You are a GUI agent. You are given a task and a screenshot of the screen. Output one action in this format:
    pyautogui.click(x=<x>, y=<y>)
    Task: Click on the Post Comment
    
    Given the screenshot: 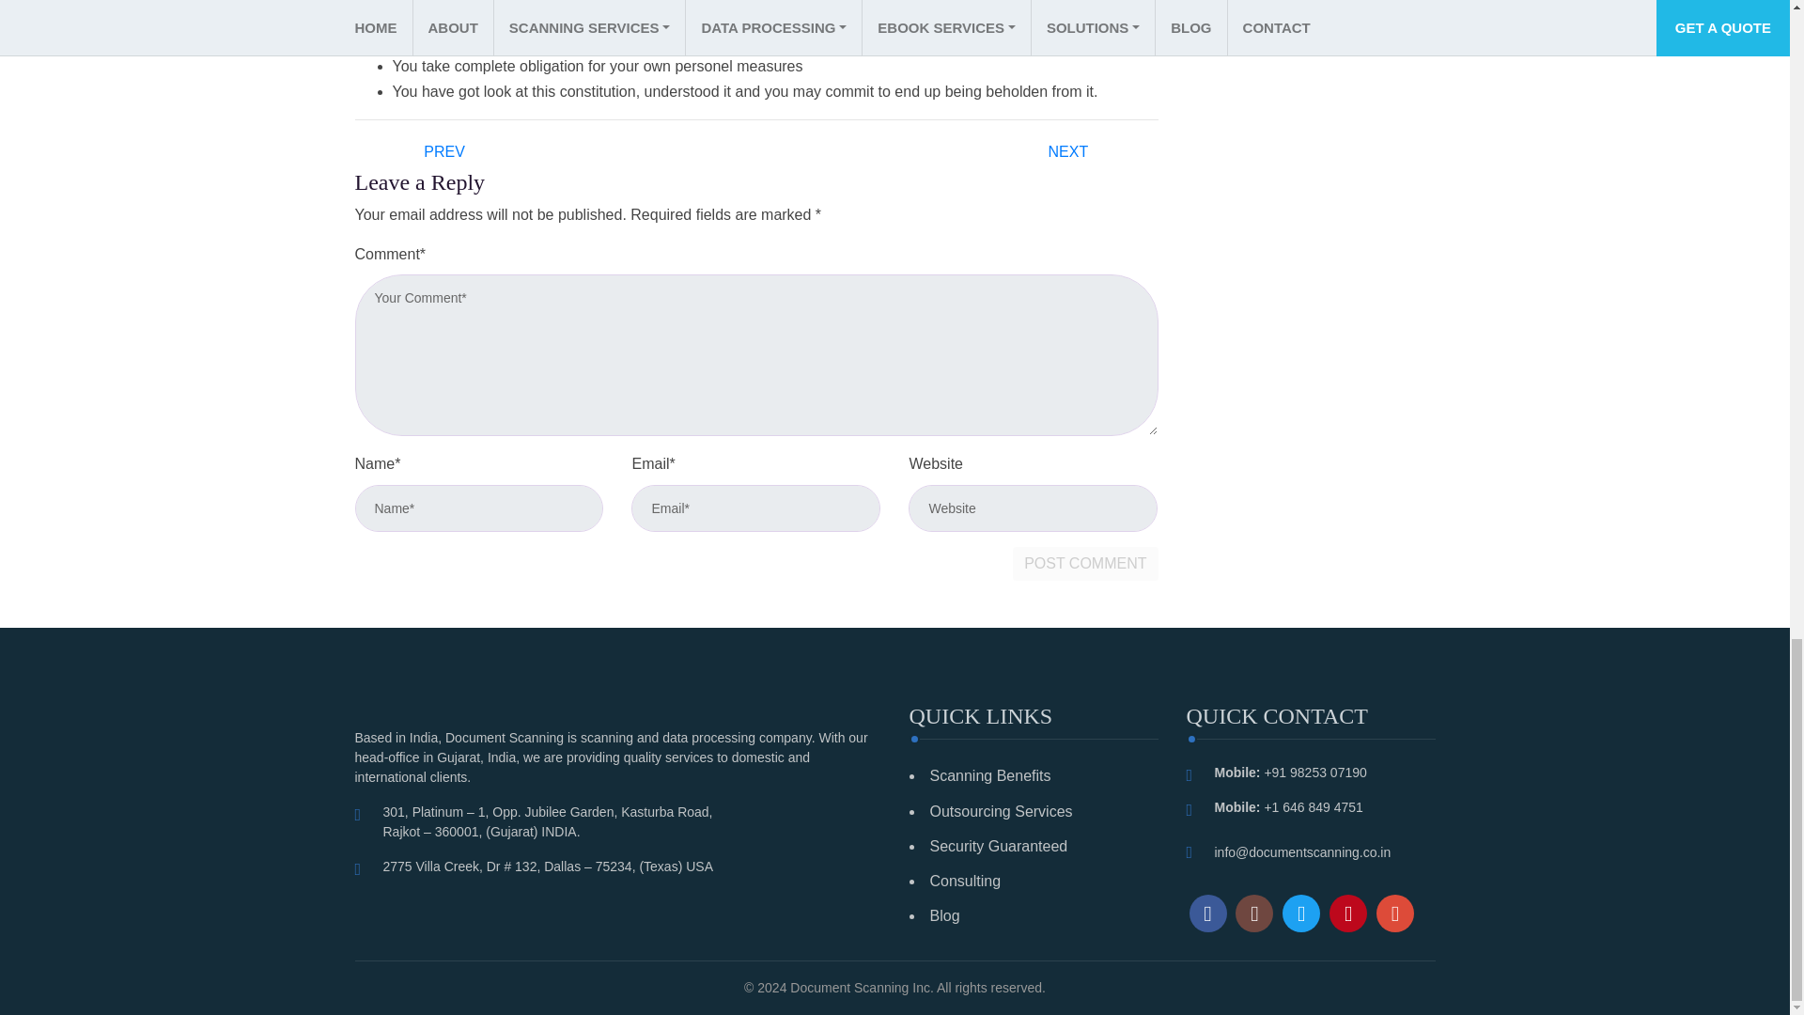 What is the action you would take?
    pyautogui.click(x=1084, y=564)
    